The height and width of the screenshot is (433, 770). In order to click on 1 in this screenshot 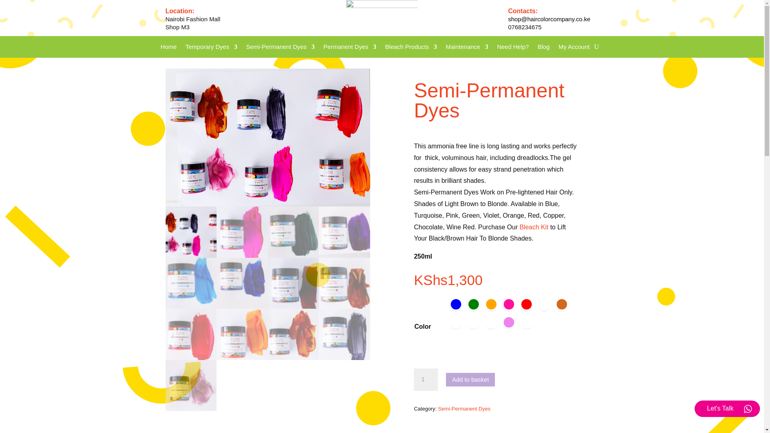, I will do `click(426, 380)`.